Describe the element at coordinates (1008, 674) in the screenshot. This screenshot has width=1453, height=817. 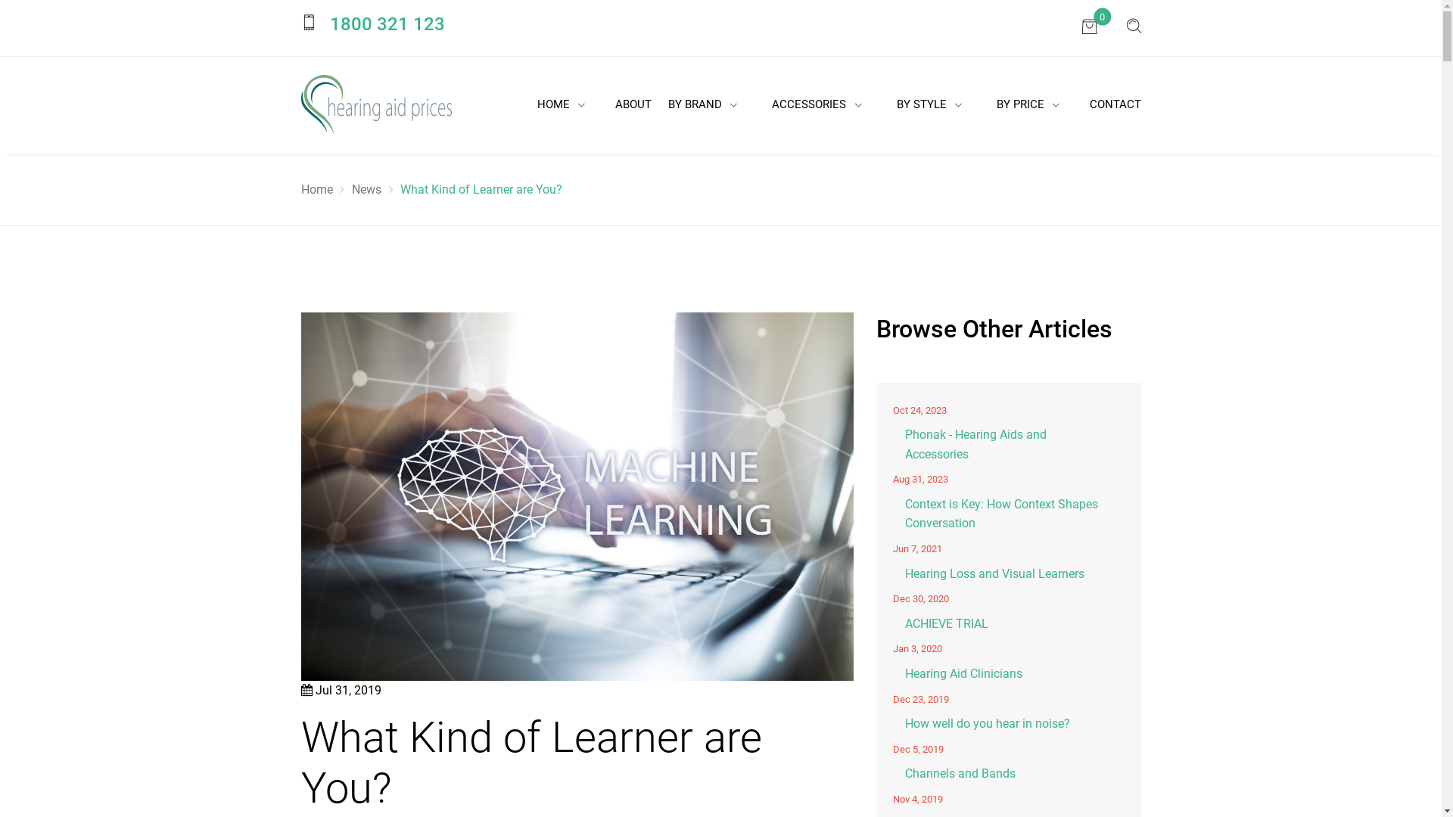
I see `Hearing Aid Clinicians` at that location.